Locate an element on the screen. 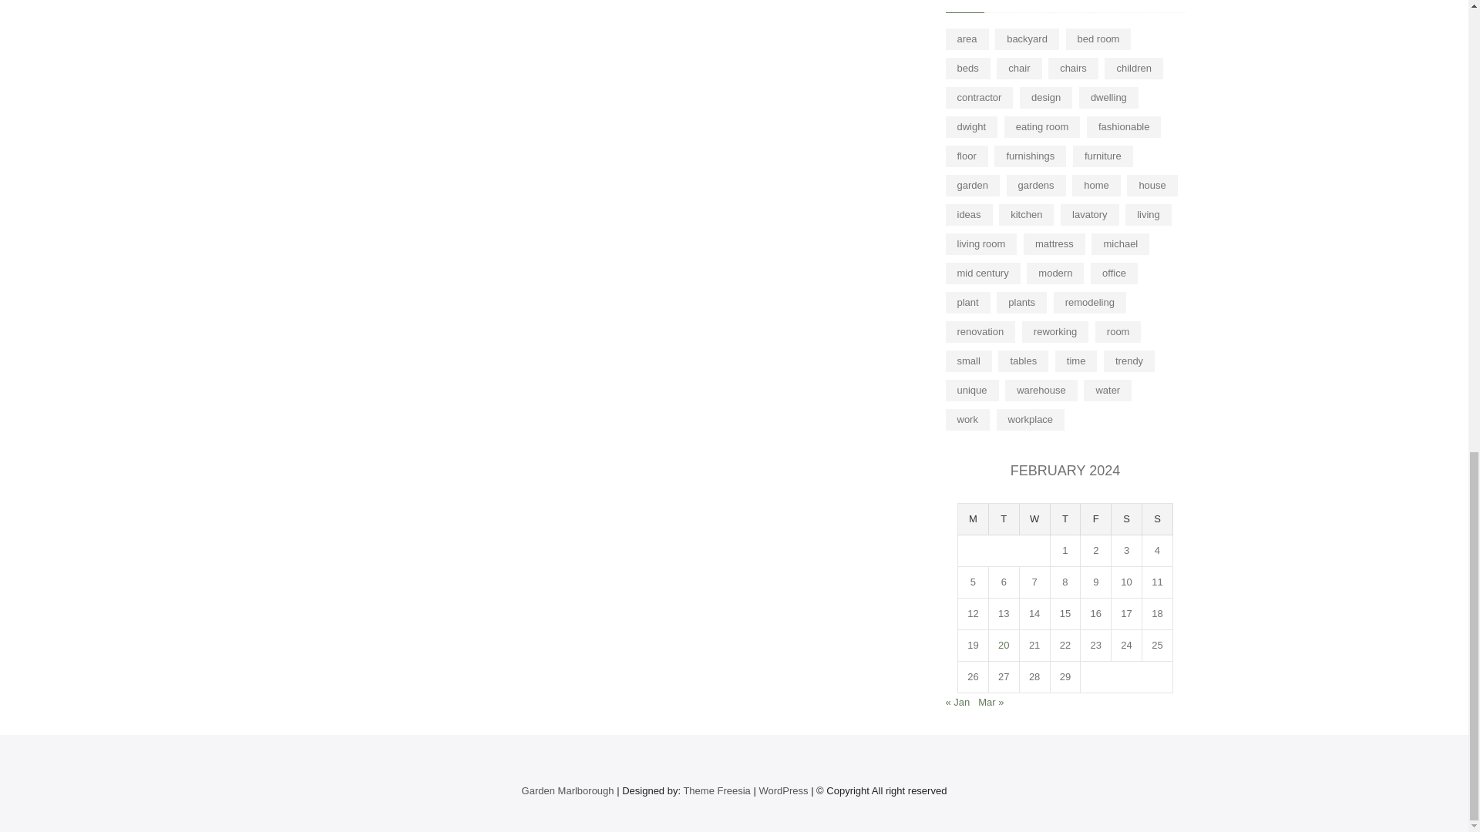 This screenshot has width=1480, height=832. Monday is located at coordinates (973, 519).